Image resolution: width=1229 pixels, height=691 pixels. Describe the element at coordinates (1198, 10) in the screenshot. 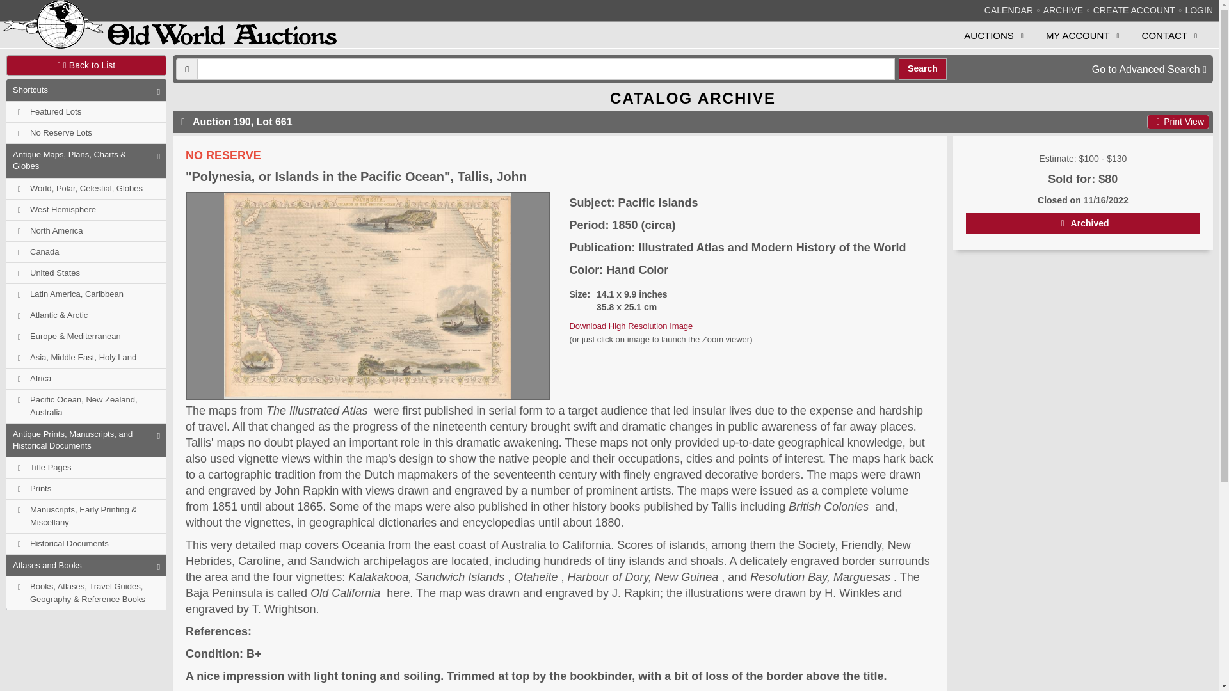

I see `LOGIN` at that location.